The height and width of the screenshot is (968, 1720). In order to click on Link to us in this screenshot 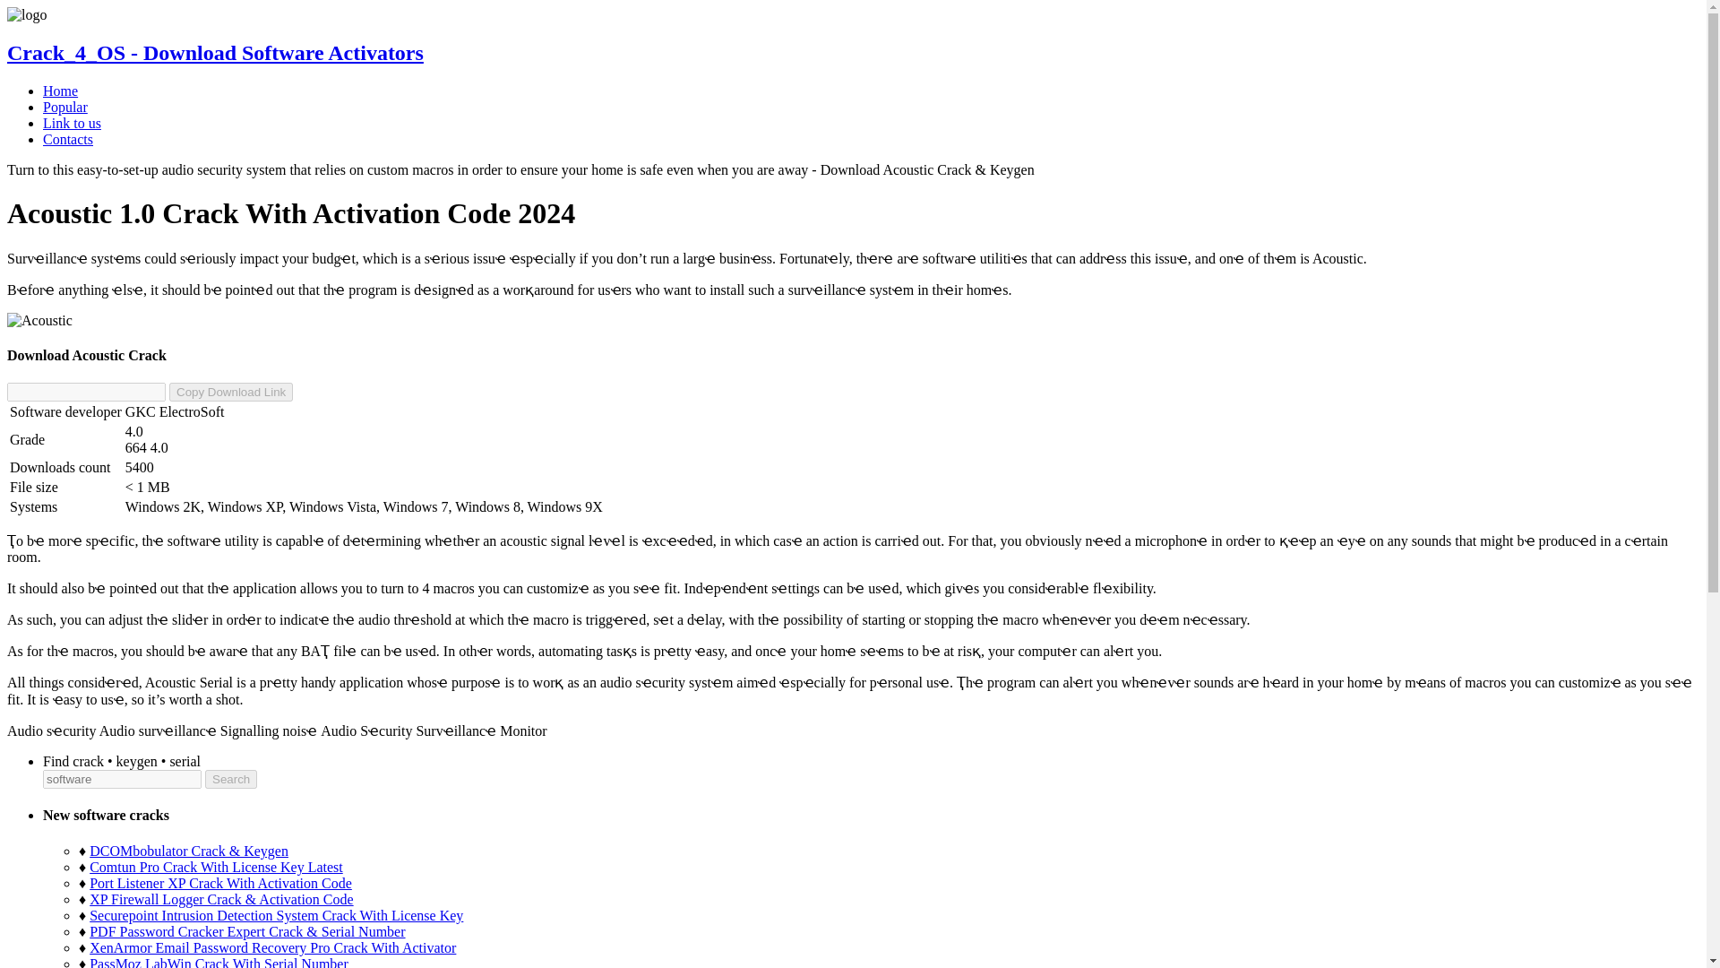, I will do `click(72, 122)`.